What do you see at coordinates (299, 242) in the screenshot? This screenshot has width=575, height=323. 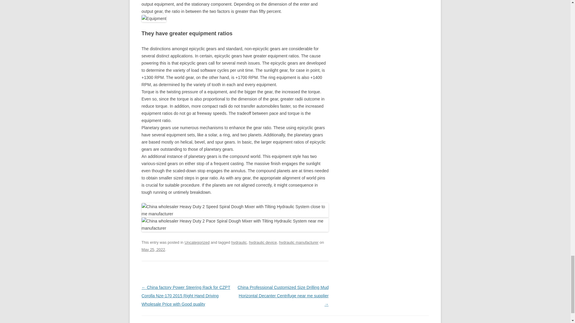 I see `hydraulic manufacturer` at bounding box center [299, 242].